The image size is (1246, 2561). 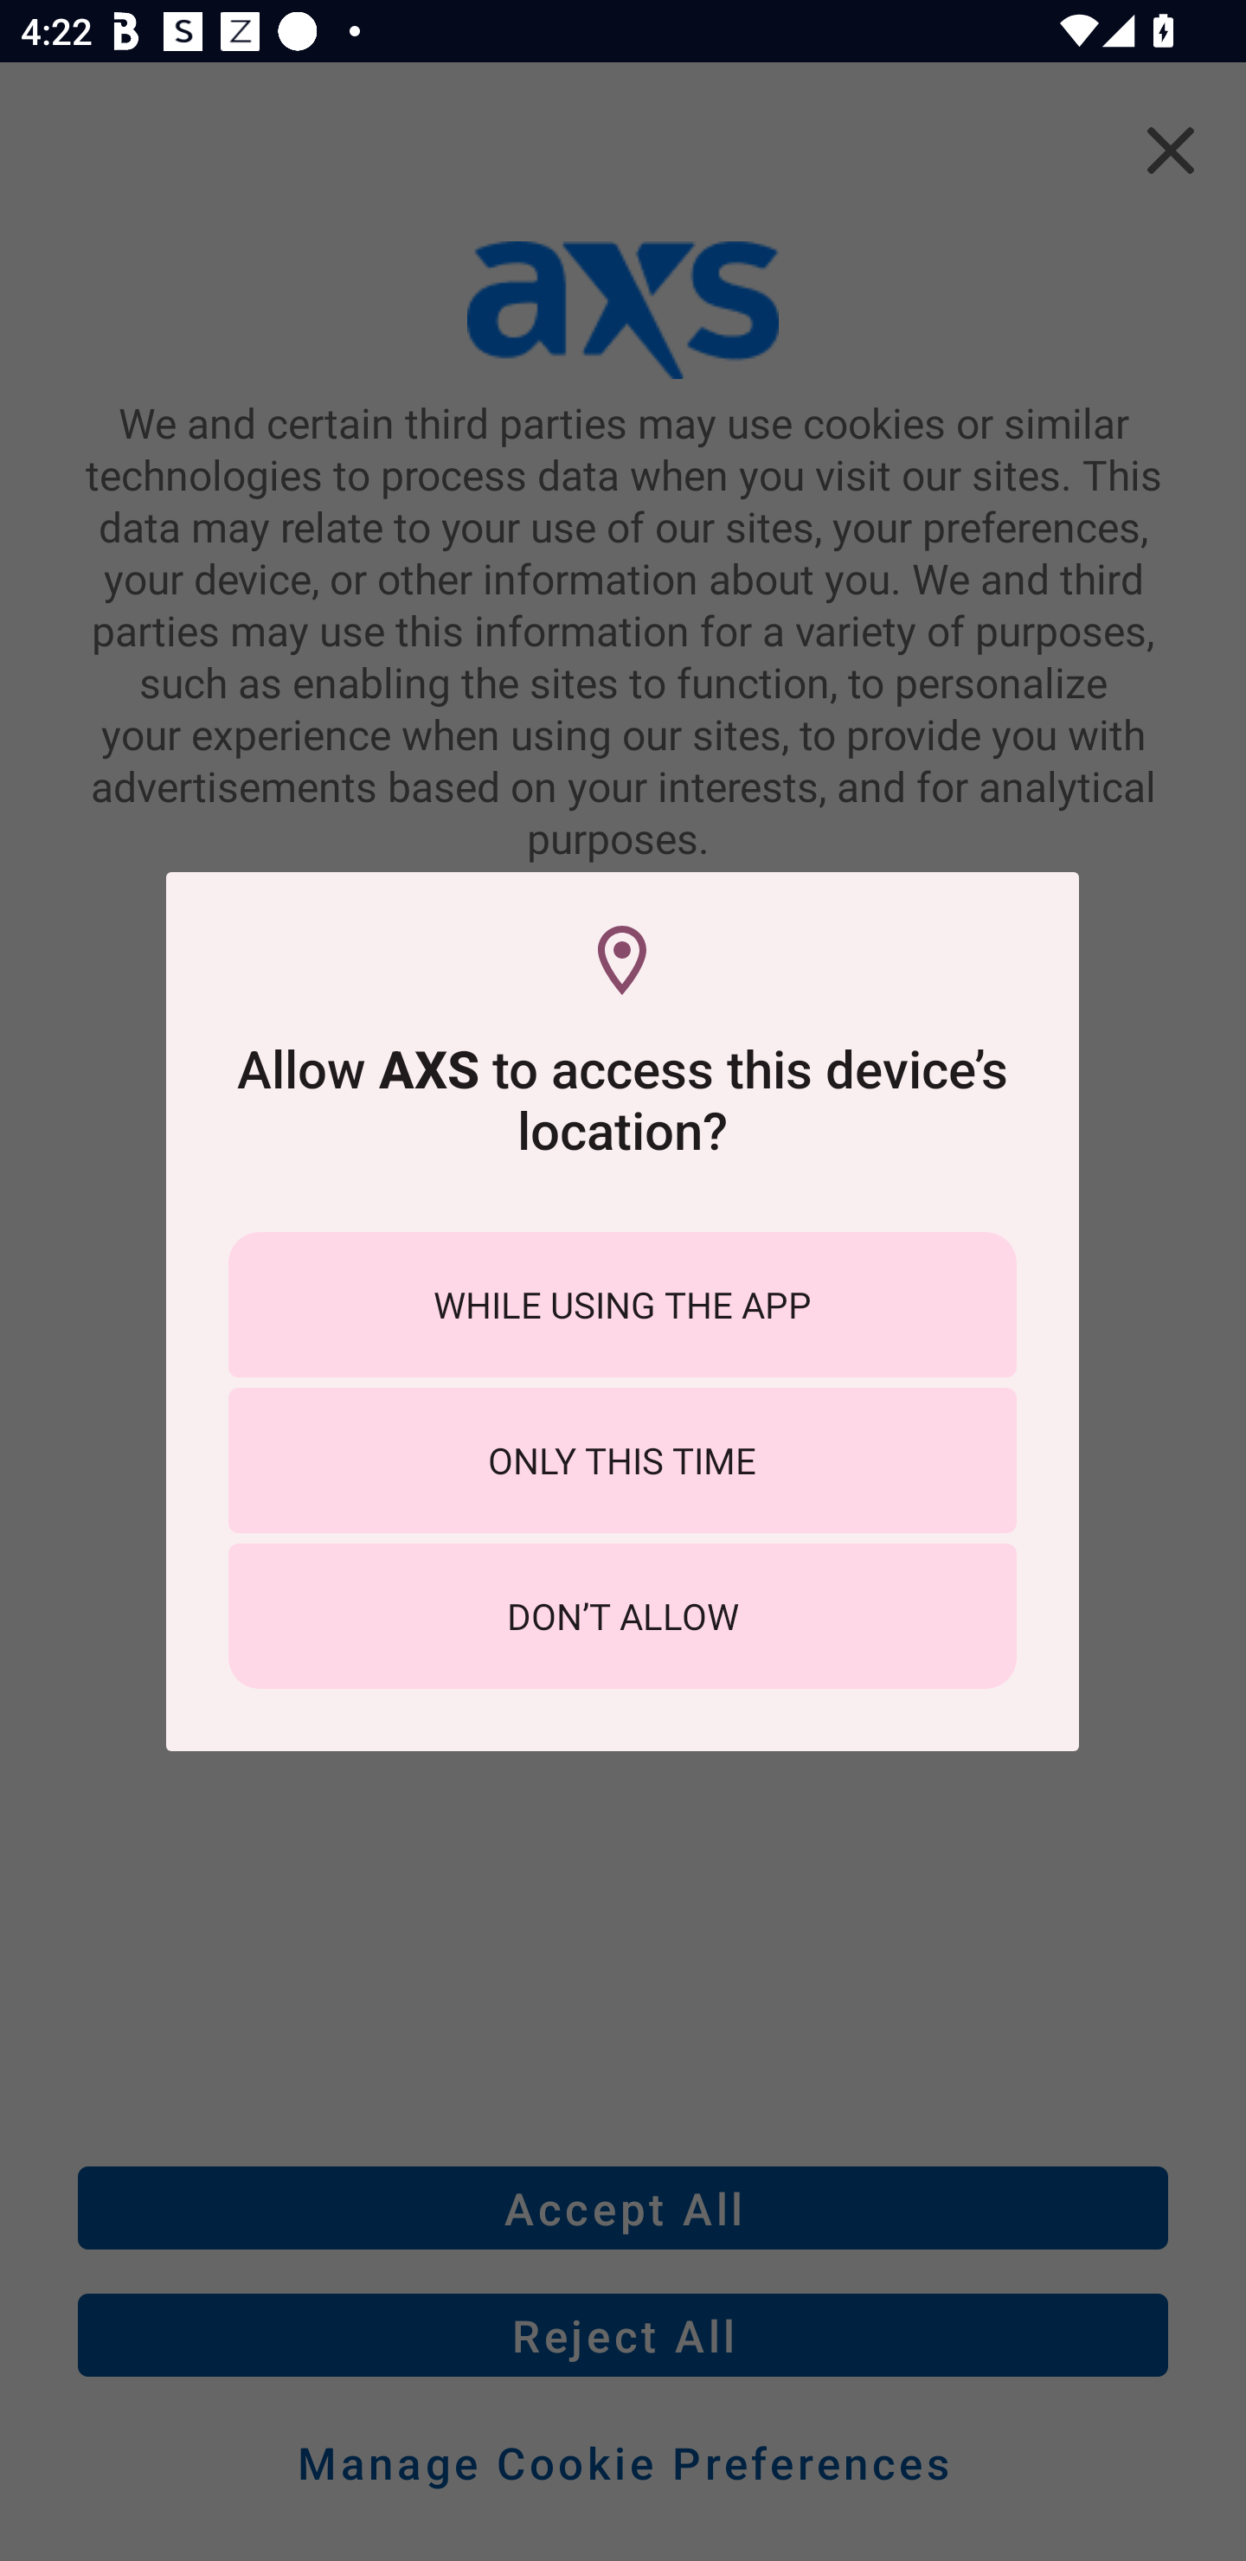 I want to click on WHILE USING THE APP, so click(x=622, y=1305).